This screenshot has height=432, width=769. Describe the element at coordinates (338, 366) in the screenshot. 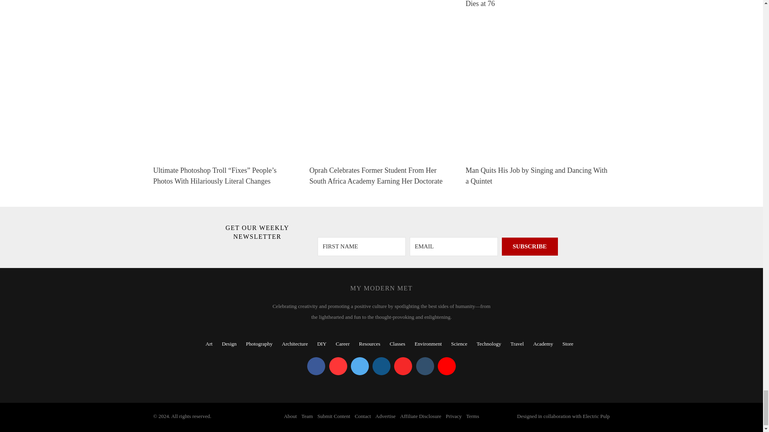

I see `My Modern Met on Pinterest` at that location.